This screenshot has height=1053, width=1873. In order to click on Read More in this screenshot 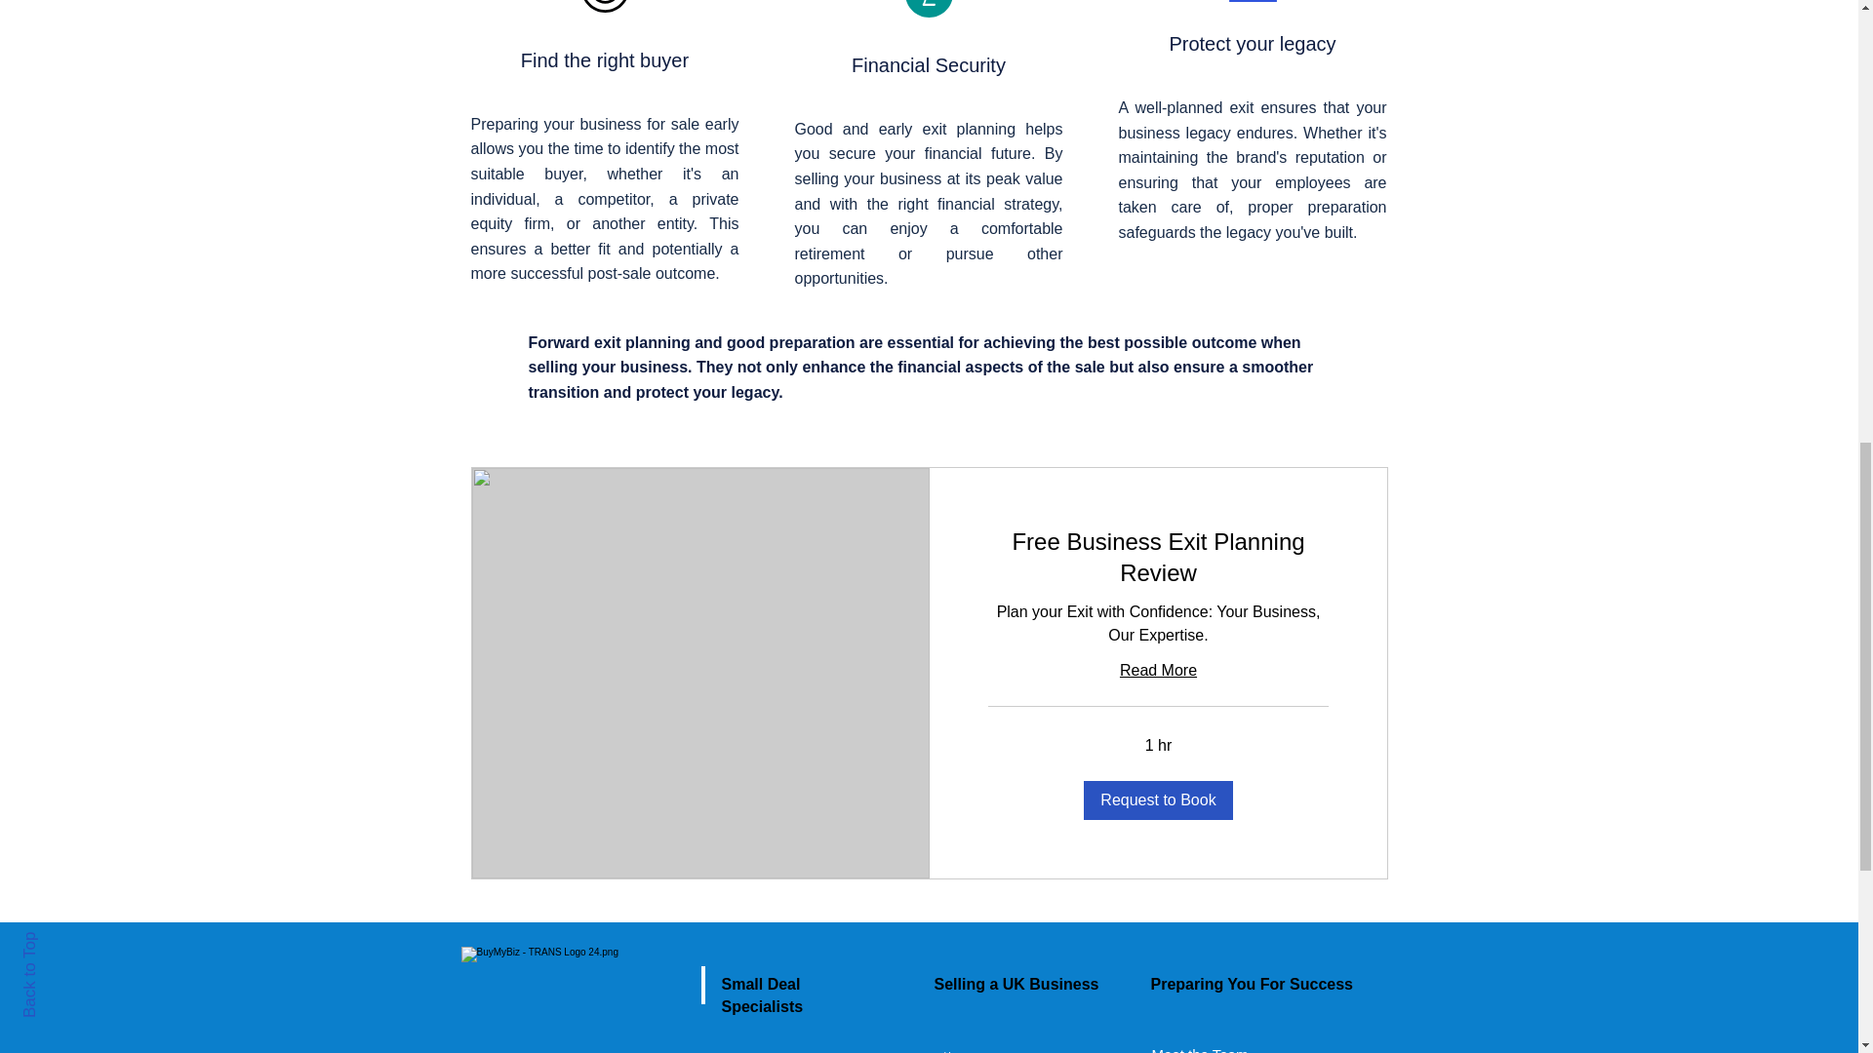, I will do `click(1157, 669)`.